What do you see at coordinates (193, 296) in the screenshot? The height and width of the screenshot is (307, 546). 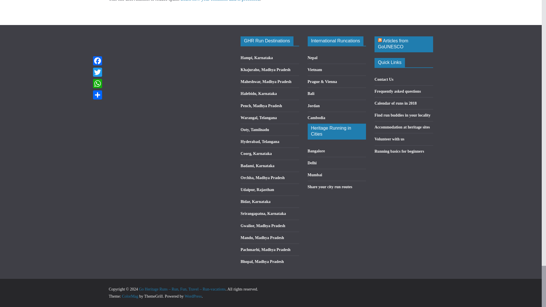 I see `WordPress` at bounding box center [193, 296].